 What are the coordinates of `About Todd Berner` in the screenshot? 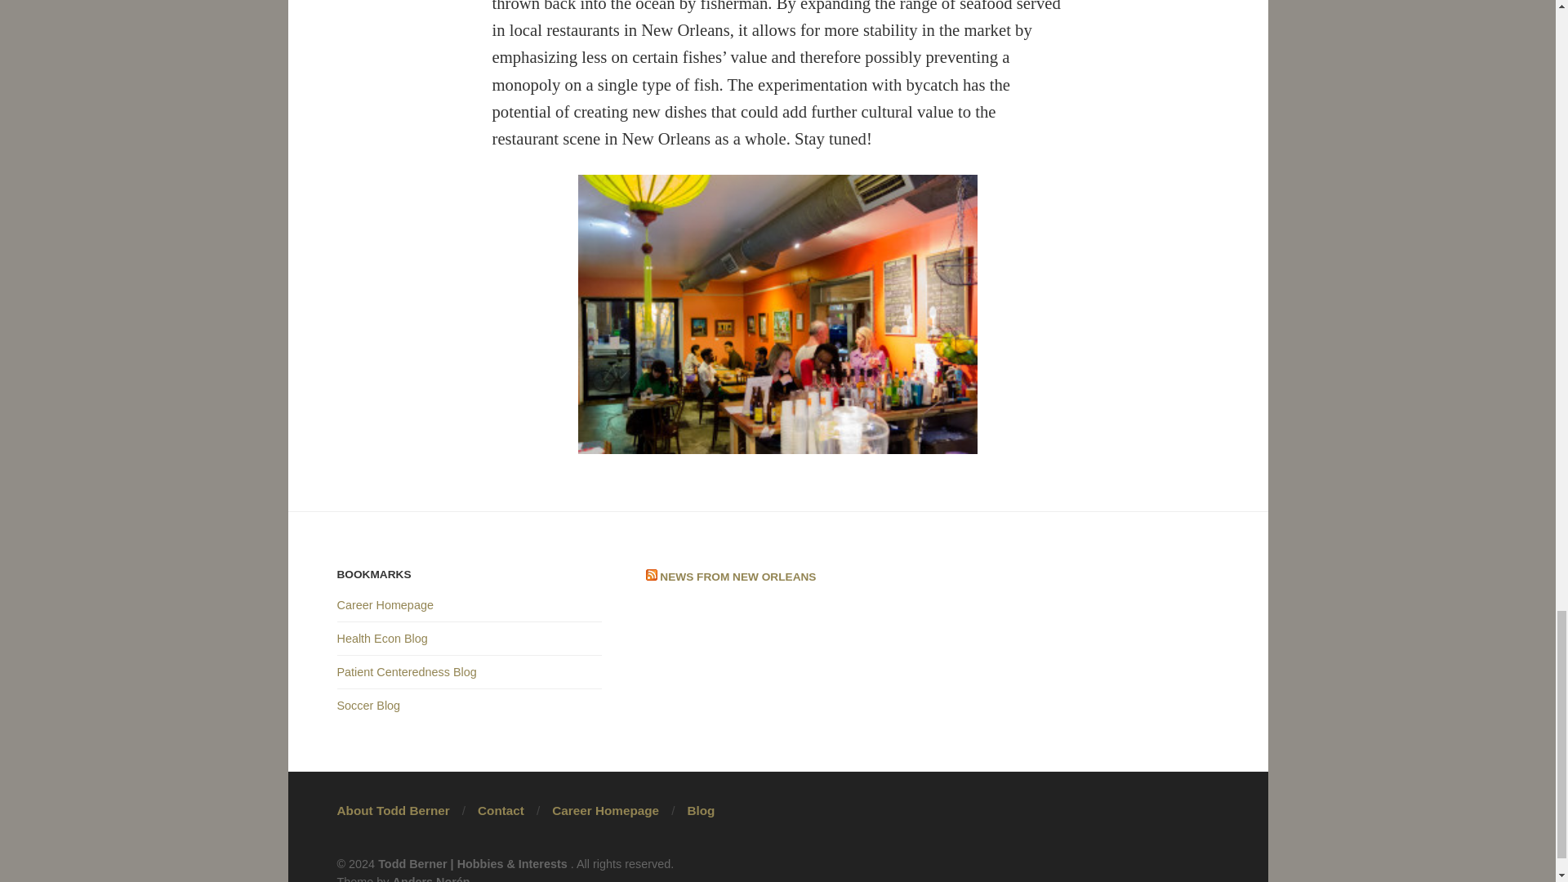 It's located at (392, 810).